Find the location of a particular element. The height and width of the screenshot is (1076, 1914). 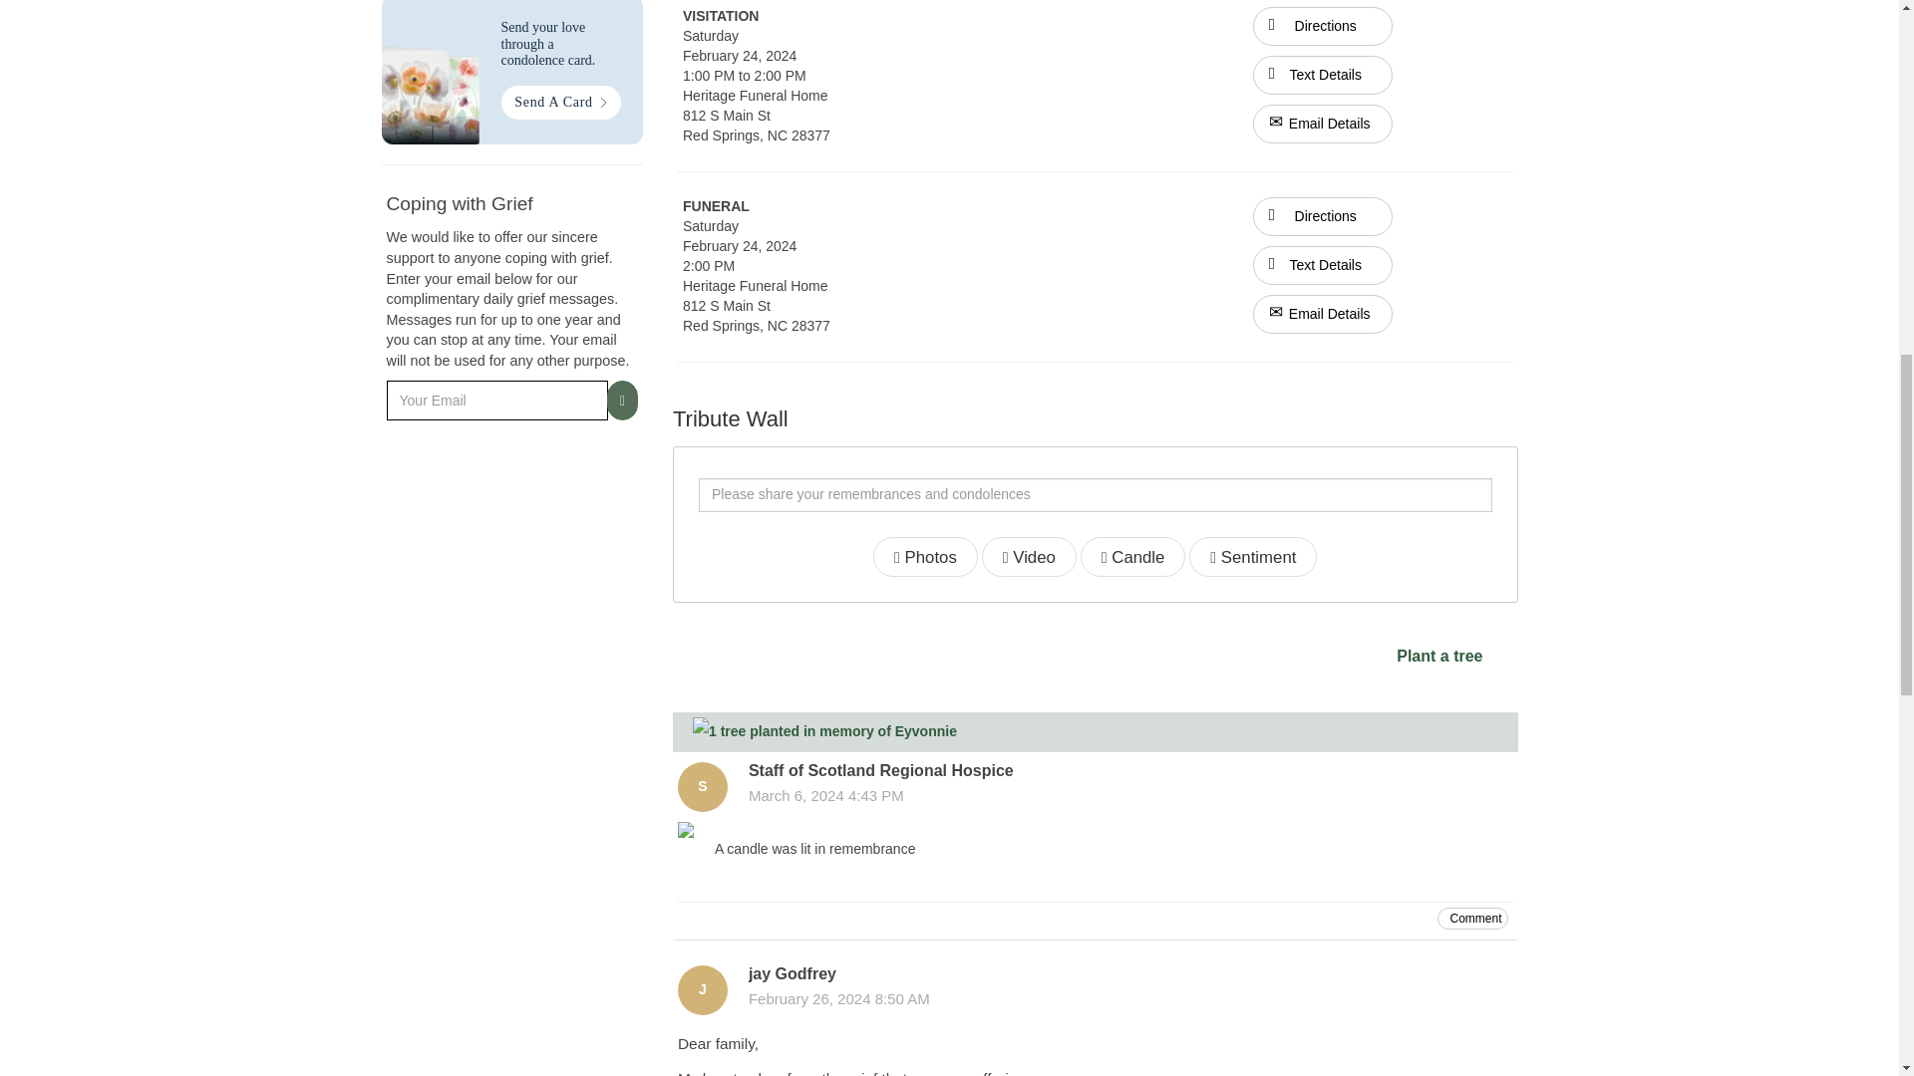

Directions is located at coordinates (1323, 215).